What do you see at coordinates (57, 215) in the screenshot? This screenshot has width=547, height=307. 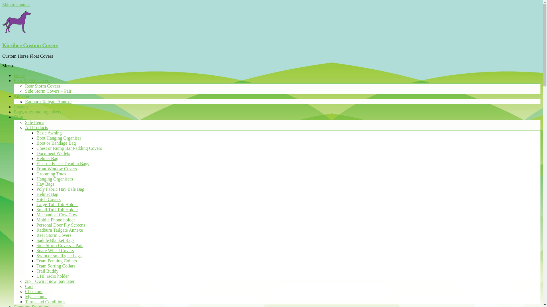 I see `Mechanical Cow Cow` at bounding box center [57, 215].